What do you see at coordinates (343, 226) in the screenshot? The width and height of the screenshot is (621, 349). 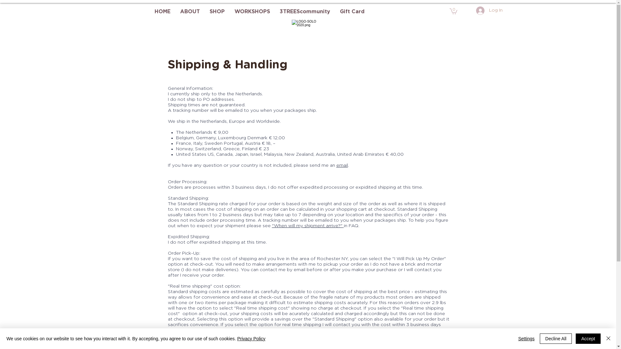 I see ` ` at bounding box center [343, 226].